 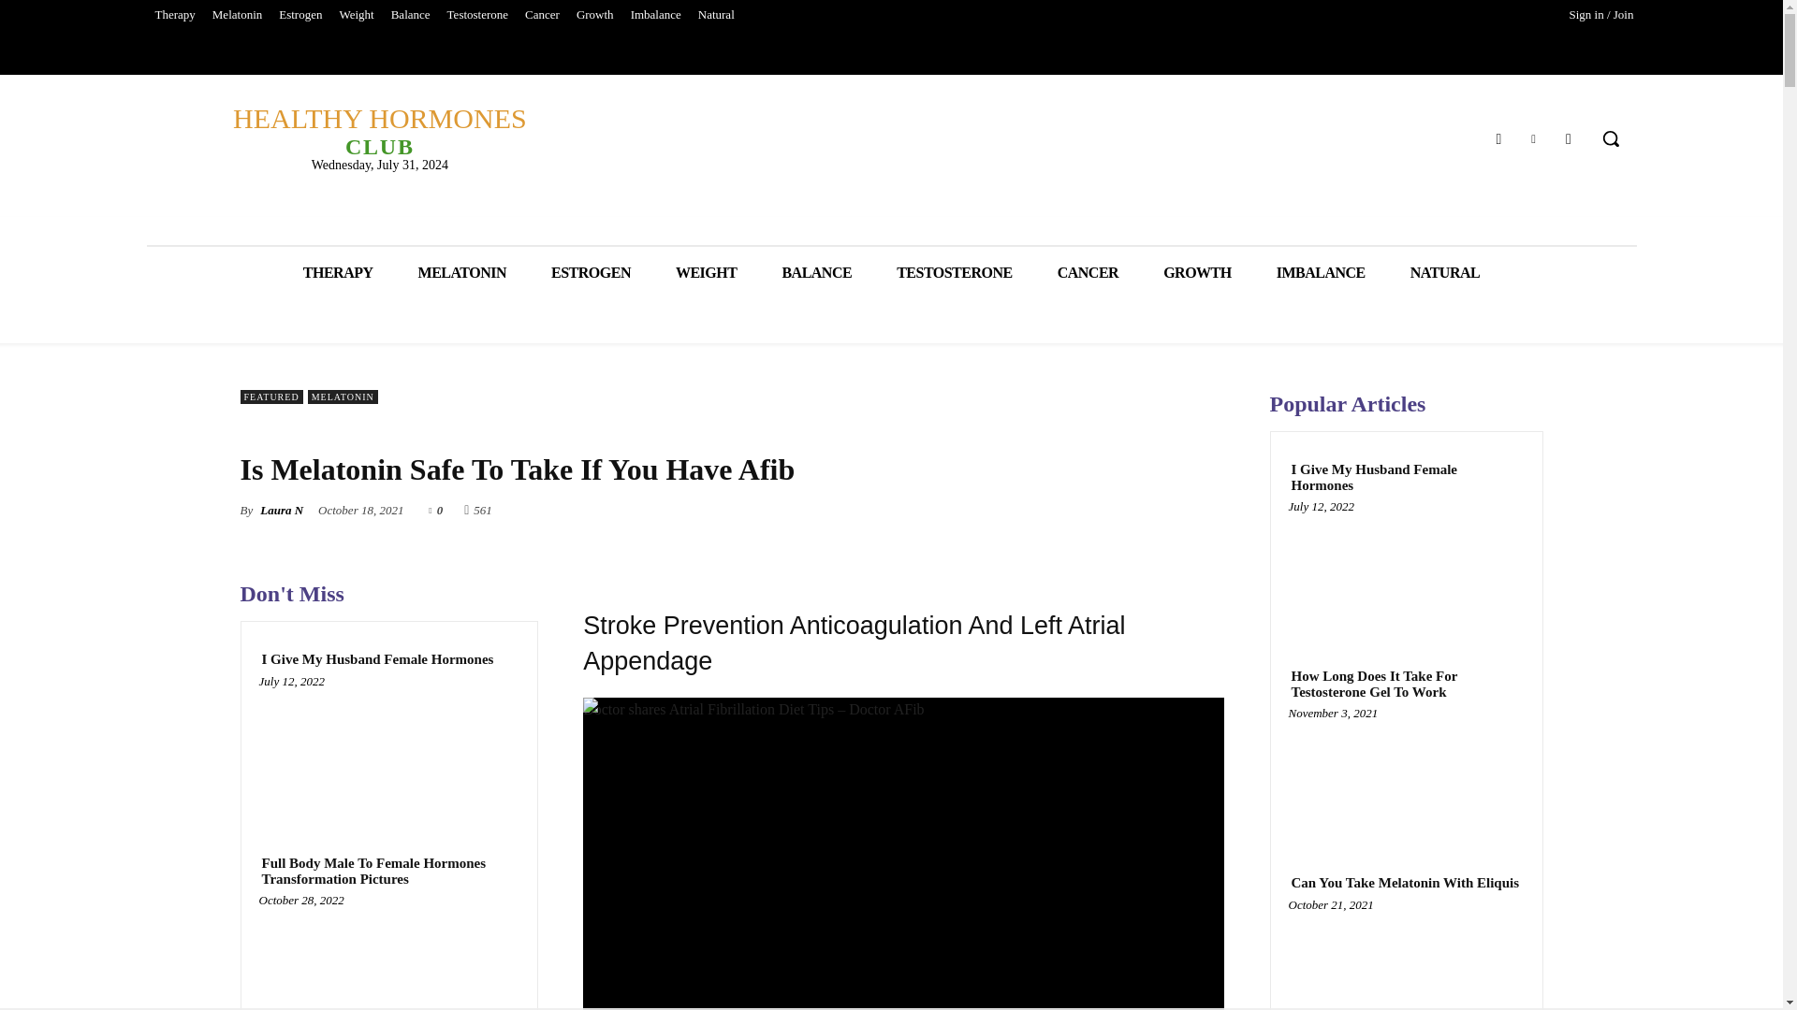 What do you see at coordinates (388, 750) in the screenshot?
I see `Melatonin` at bounding box center [388, 750].